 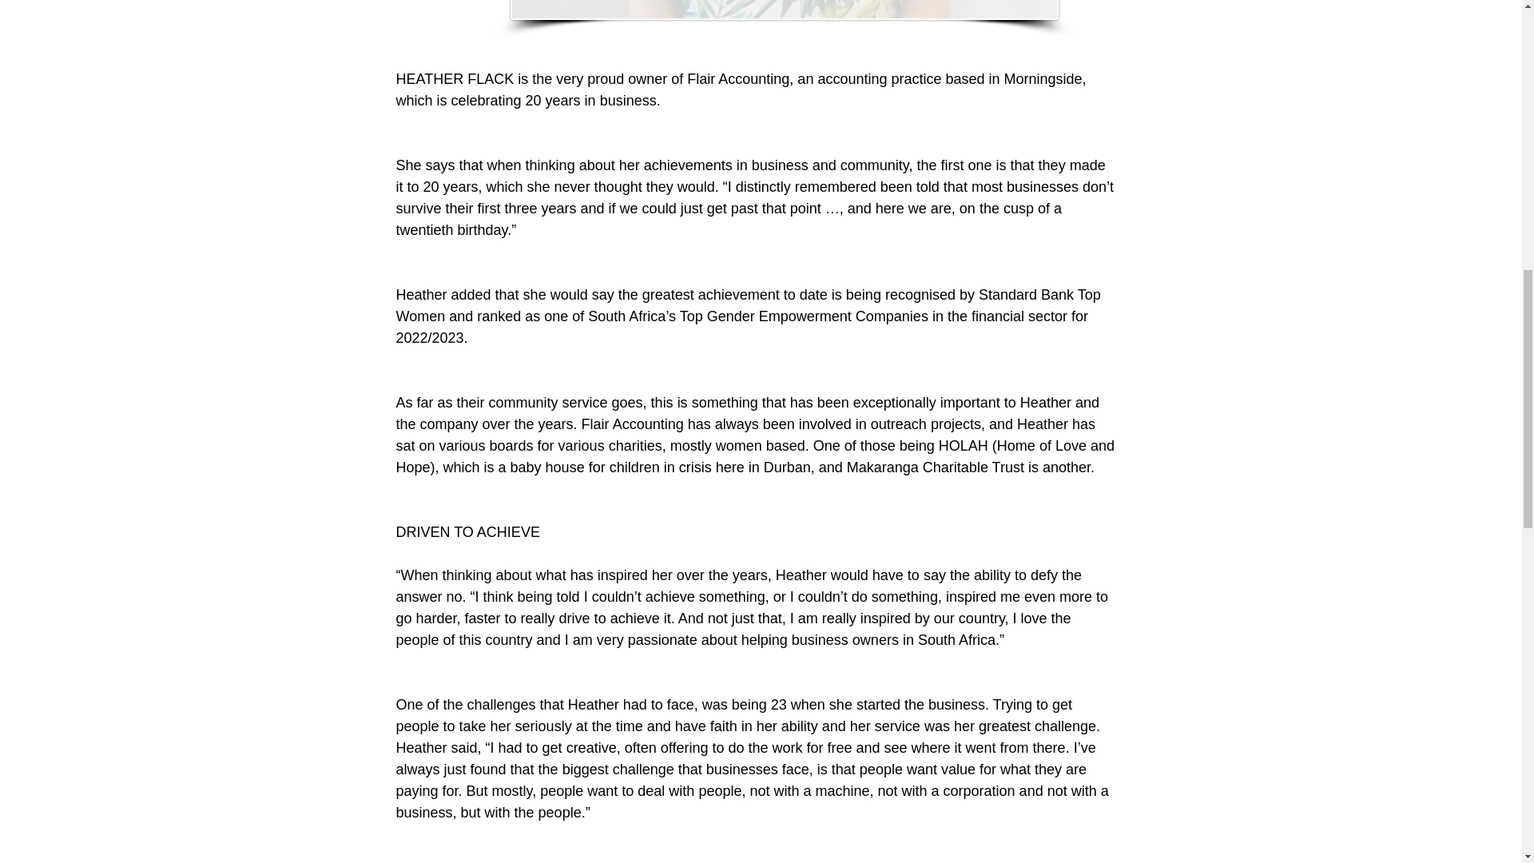 I want to click on Heather Flack.jpg, so click(x=783, y=10).